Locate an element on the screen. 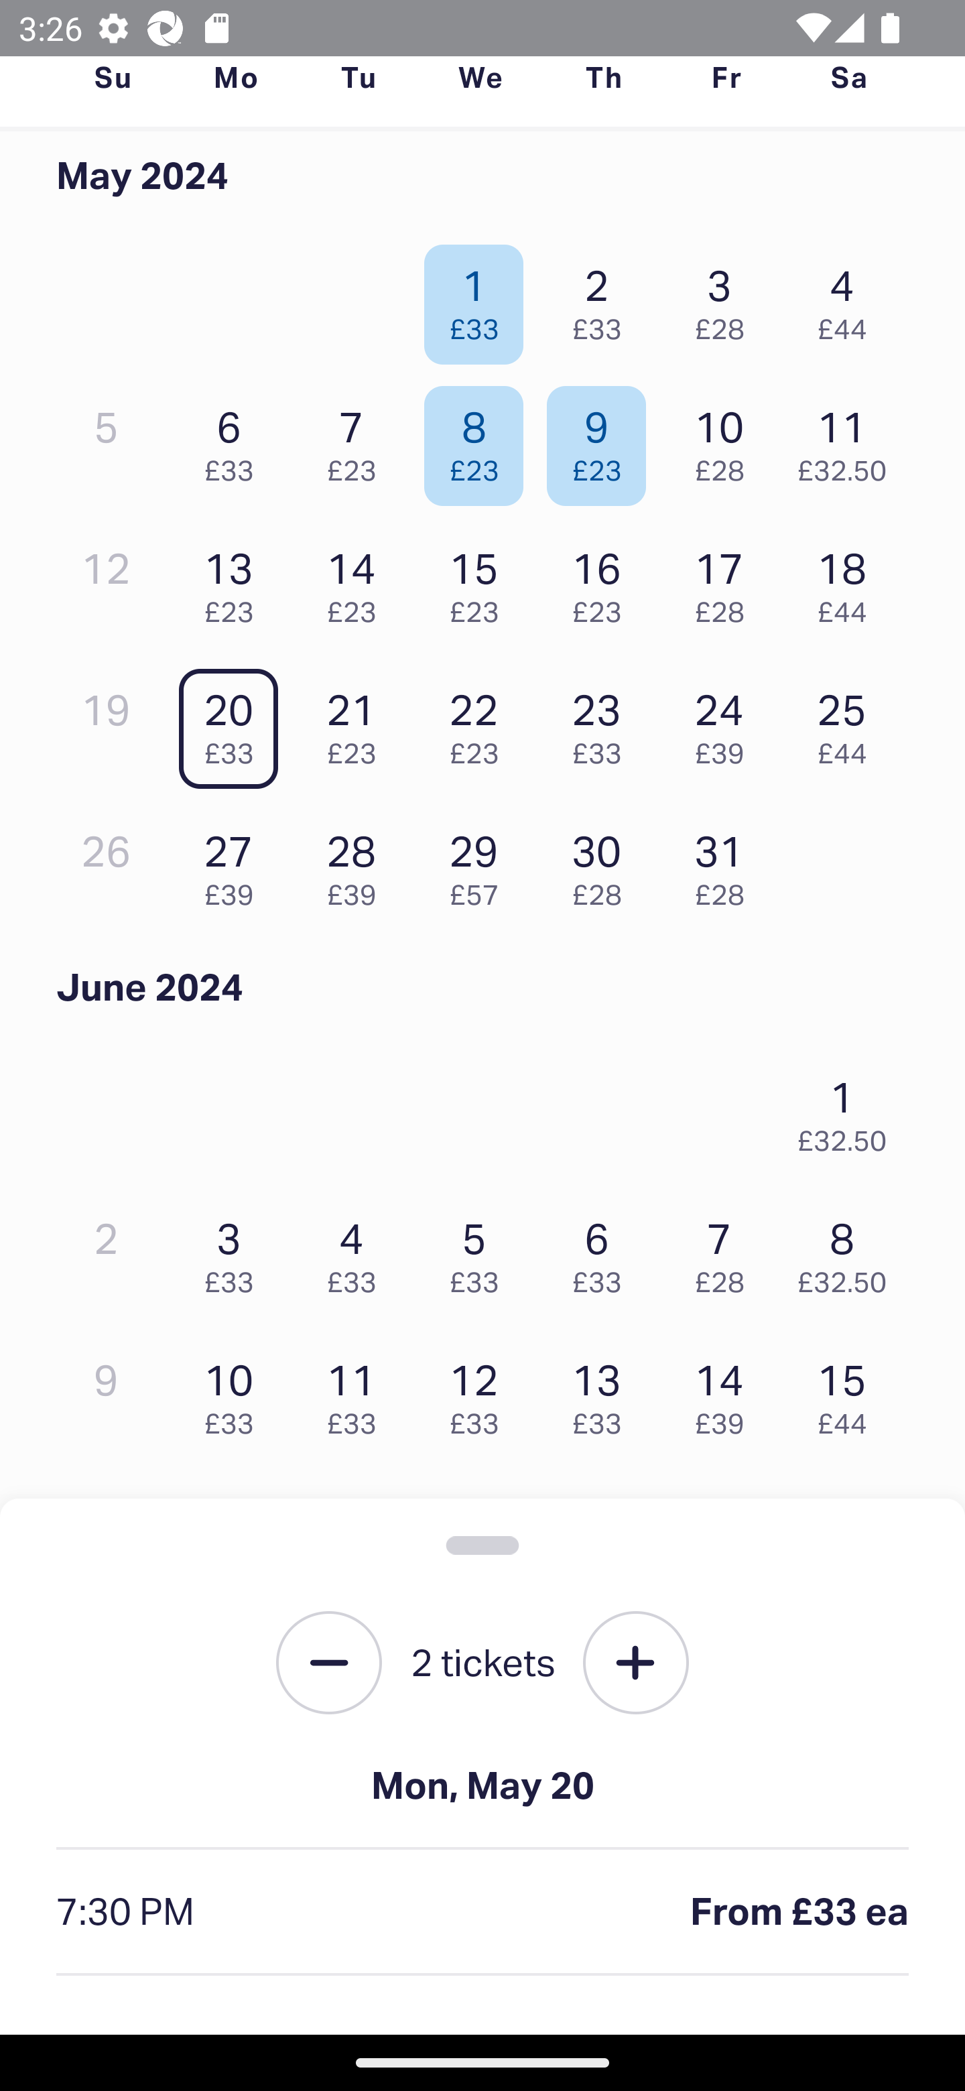 The width and height of the screenshot is (965, 2091). 9 £23 is located at coordinates (603, 440).